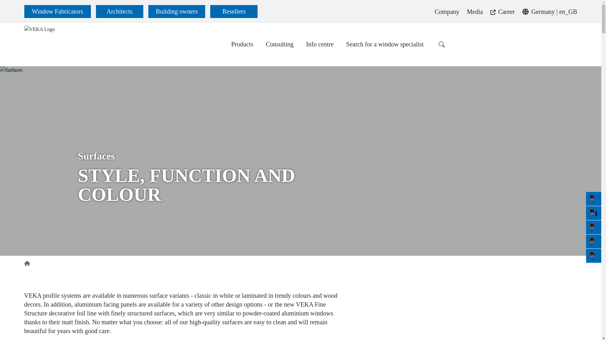 The height and width of the screenshot is (341, 606). Describe the element at coordinates (475, 11) in the screenshot. I see `Media` at that location.